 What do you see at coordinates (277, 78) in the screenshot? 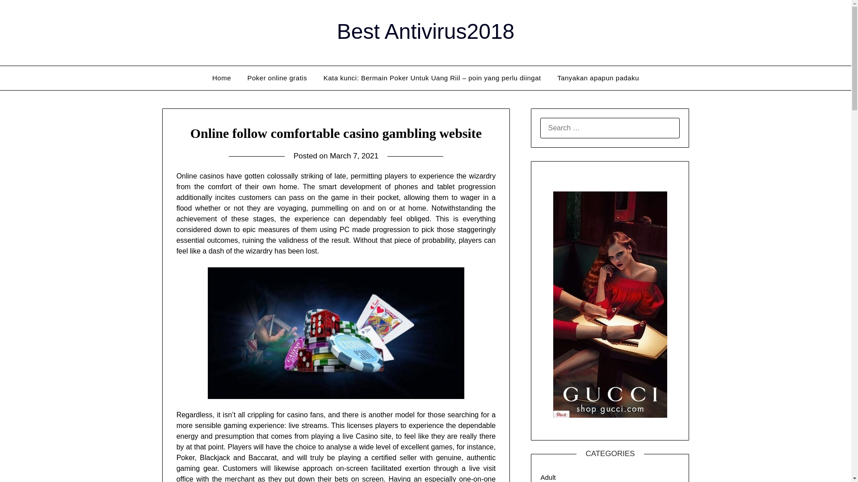
I see `Poker online gratis` at bounding box center [277, 78].